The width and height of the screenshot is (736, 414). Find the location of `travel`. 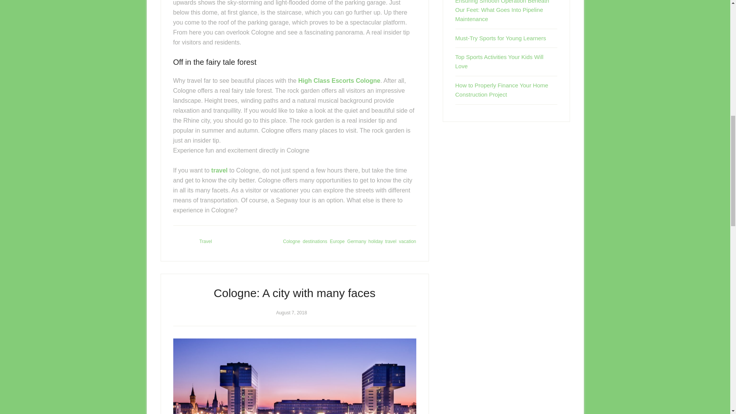

travel is located at coordinates (219, 170).